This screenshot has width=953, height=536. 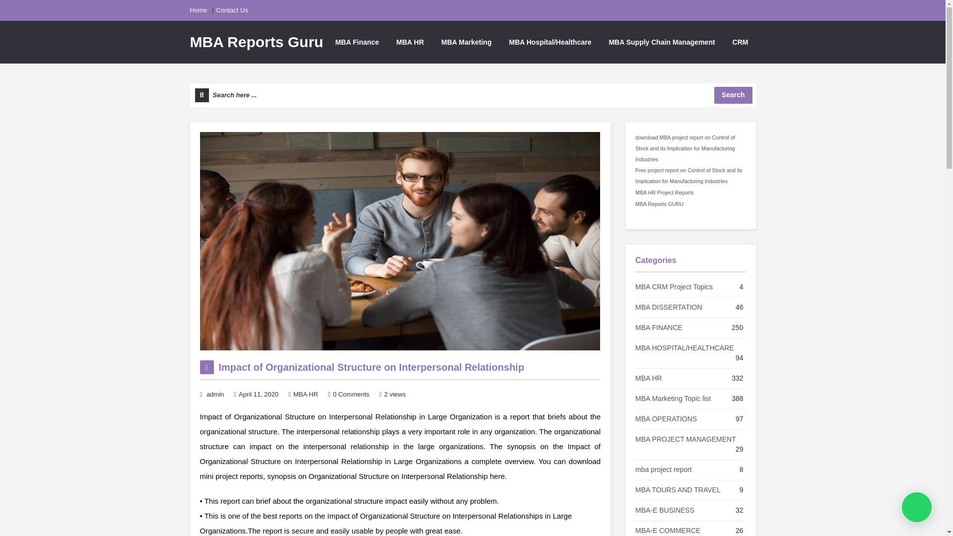 I want to click on Home, so click(x=198, y=10).